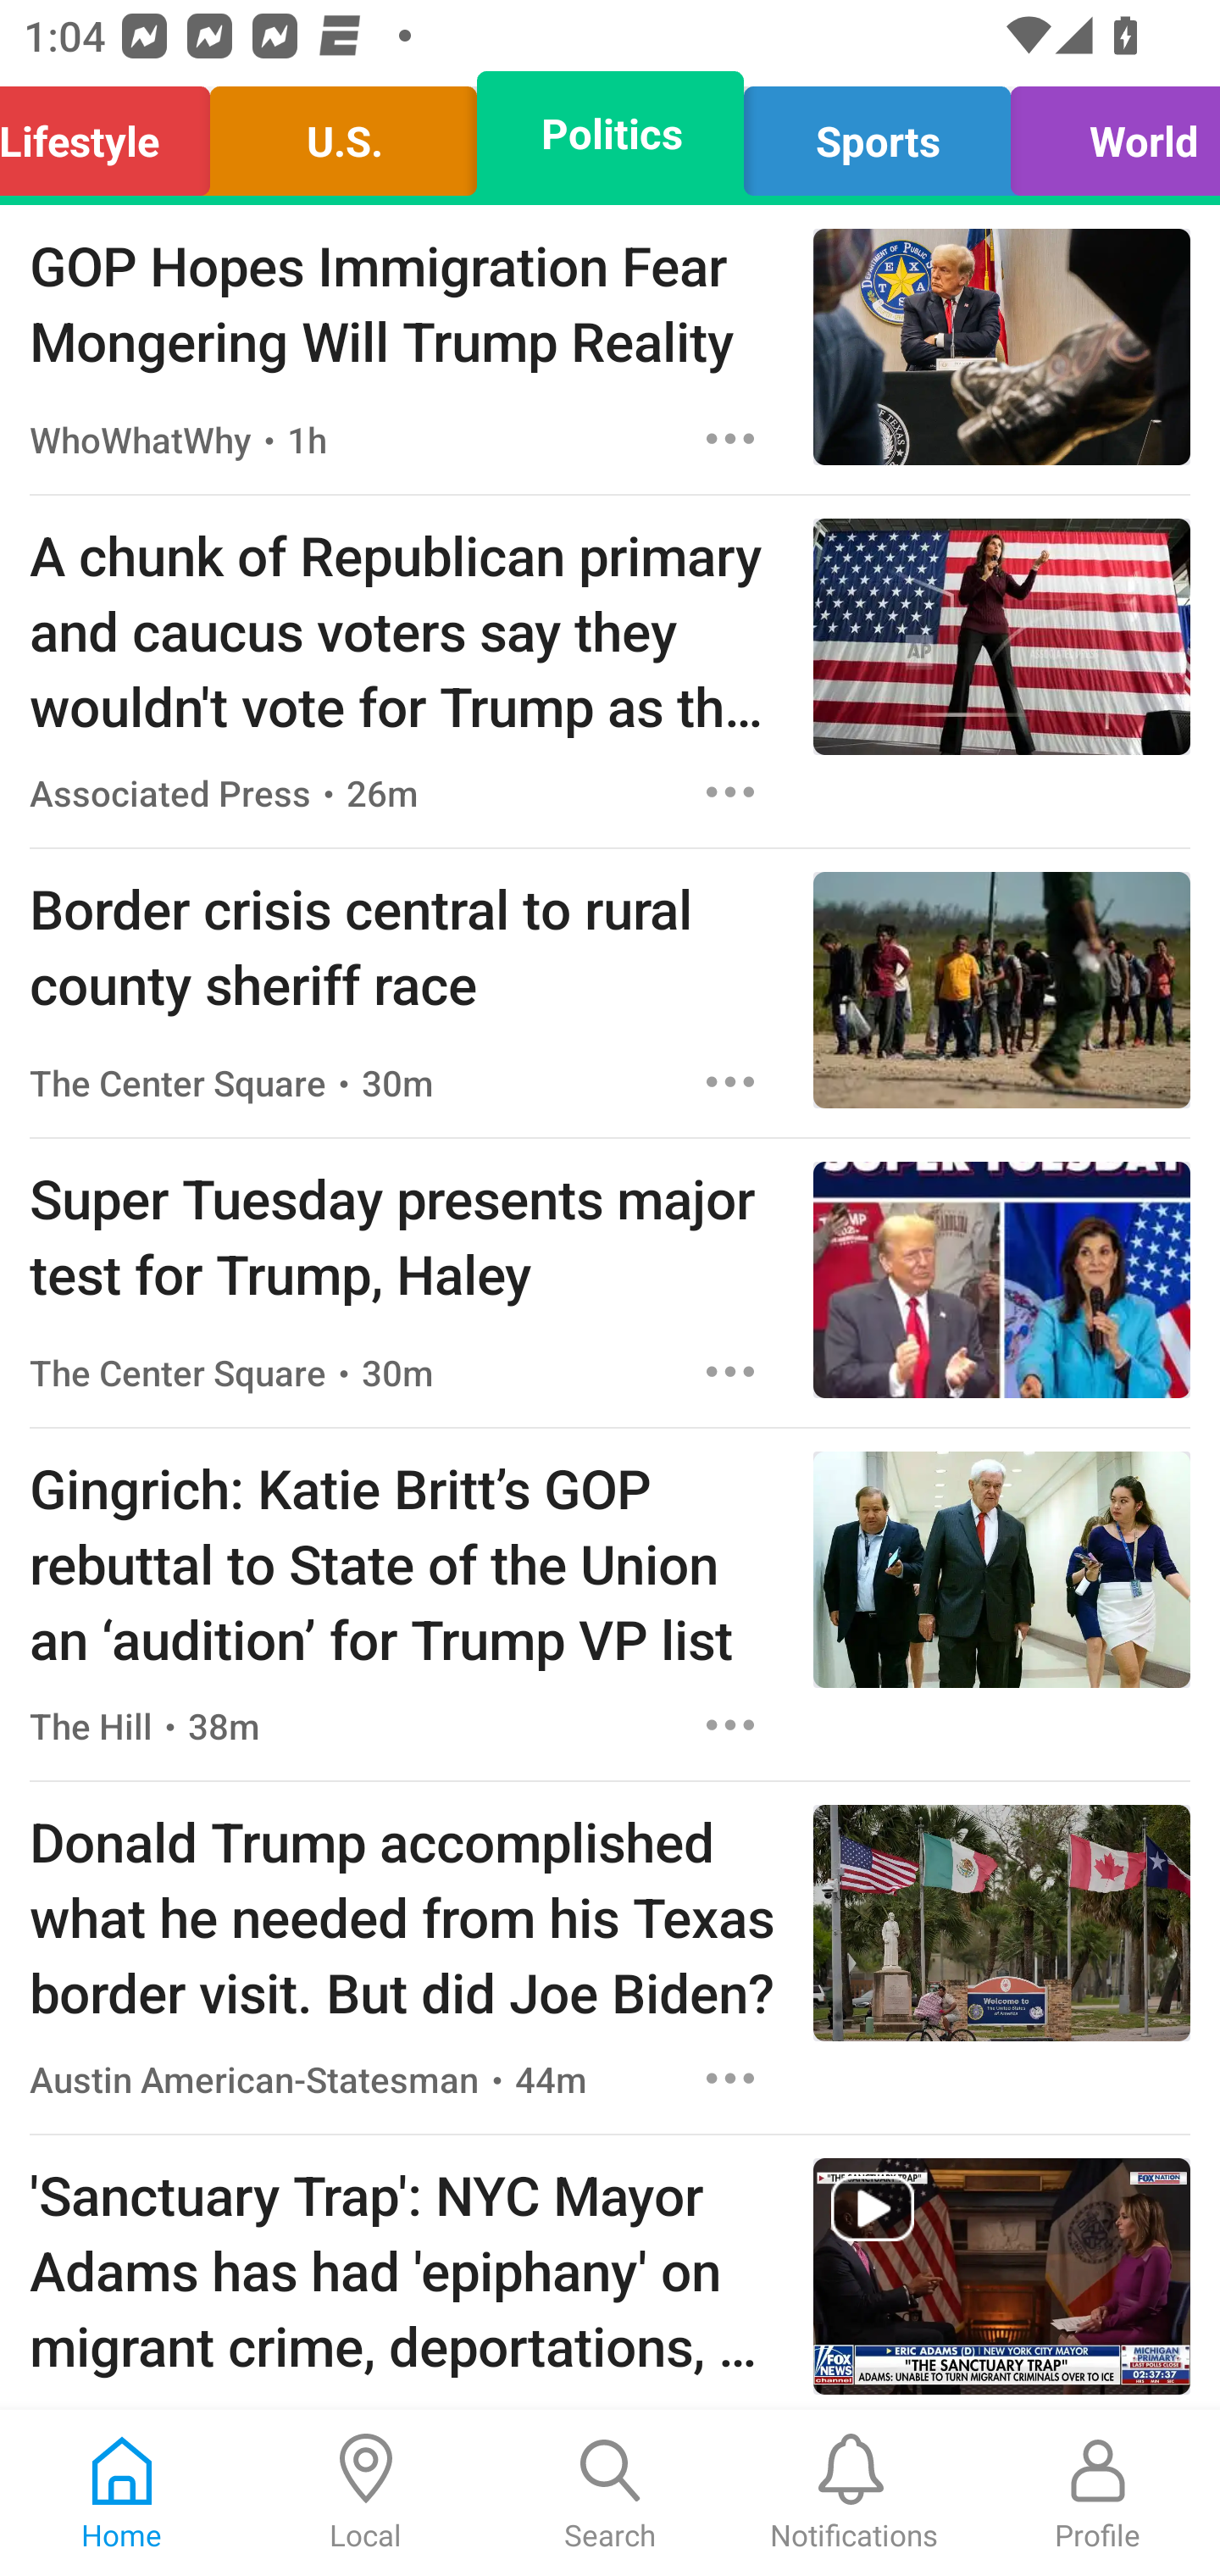 The width and height of the screenshot is (1220, 2576). What do you see at coordinates (730, 1371) in the screenshot?
I see `Options` at bounding box center [730, 1371].